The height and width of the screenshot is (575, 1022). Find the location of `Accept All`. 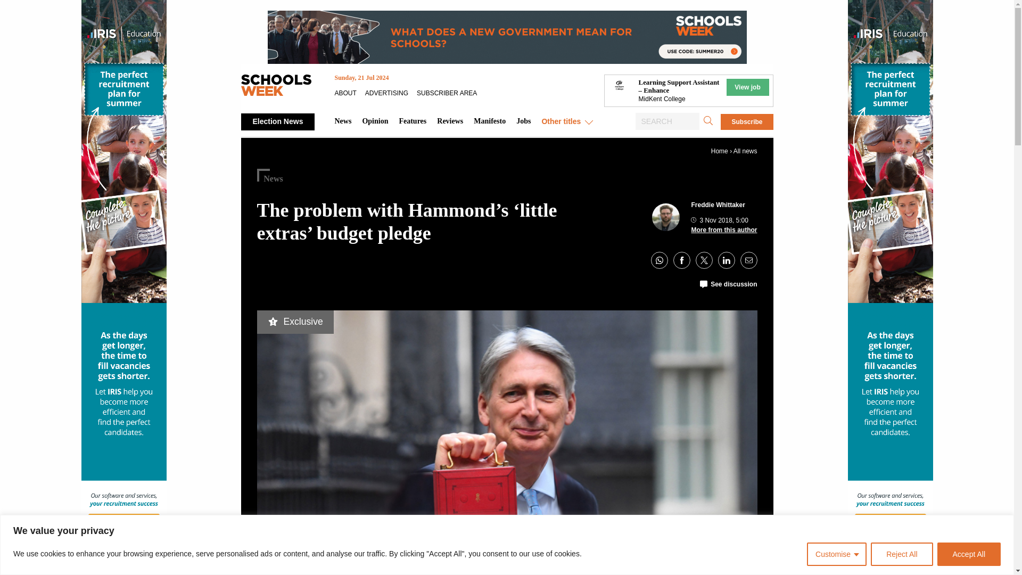

Accept All is located at coordinates (969, 554).